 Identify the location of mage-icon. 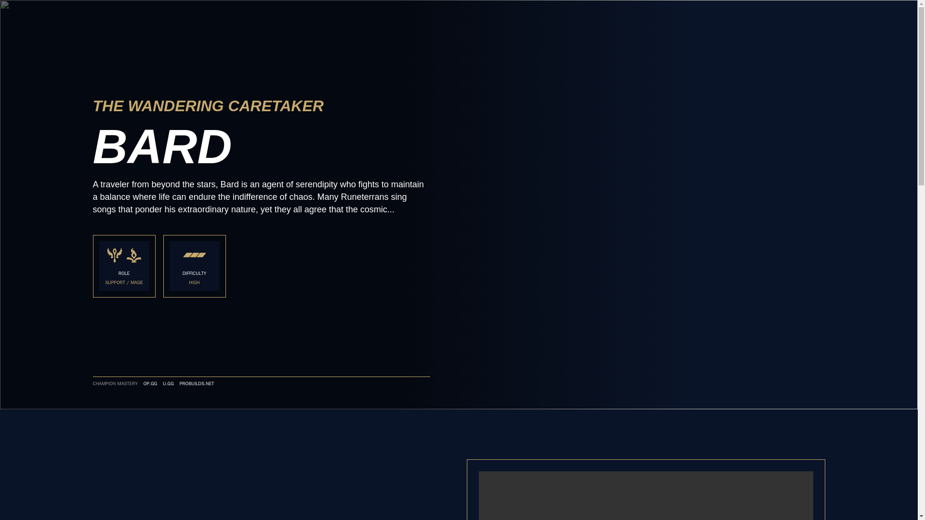
(133, 255).